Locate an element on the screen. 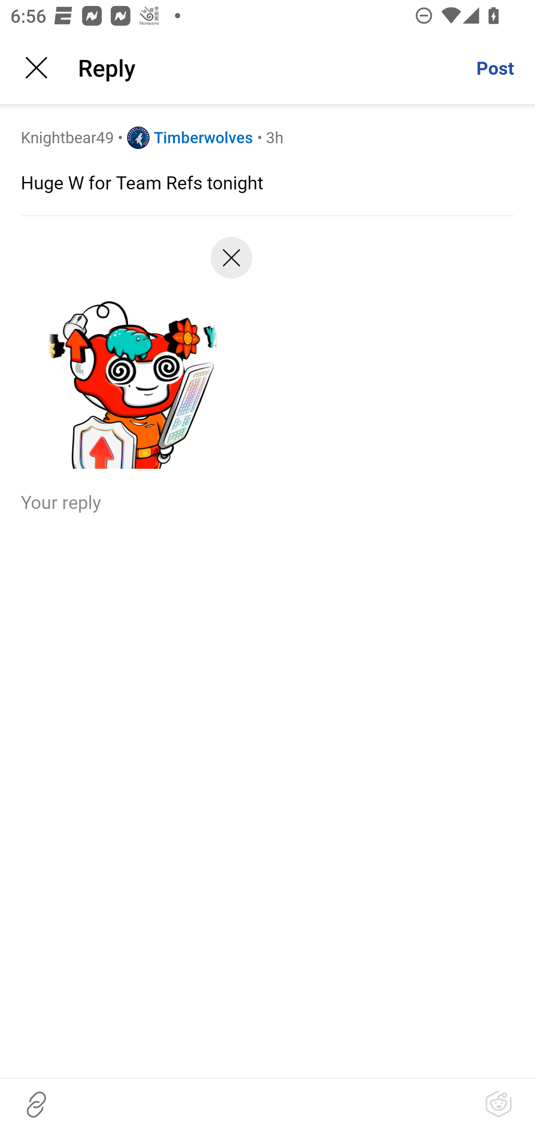  Show Expressions is located at coordinates (499, 1104).